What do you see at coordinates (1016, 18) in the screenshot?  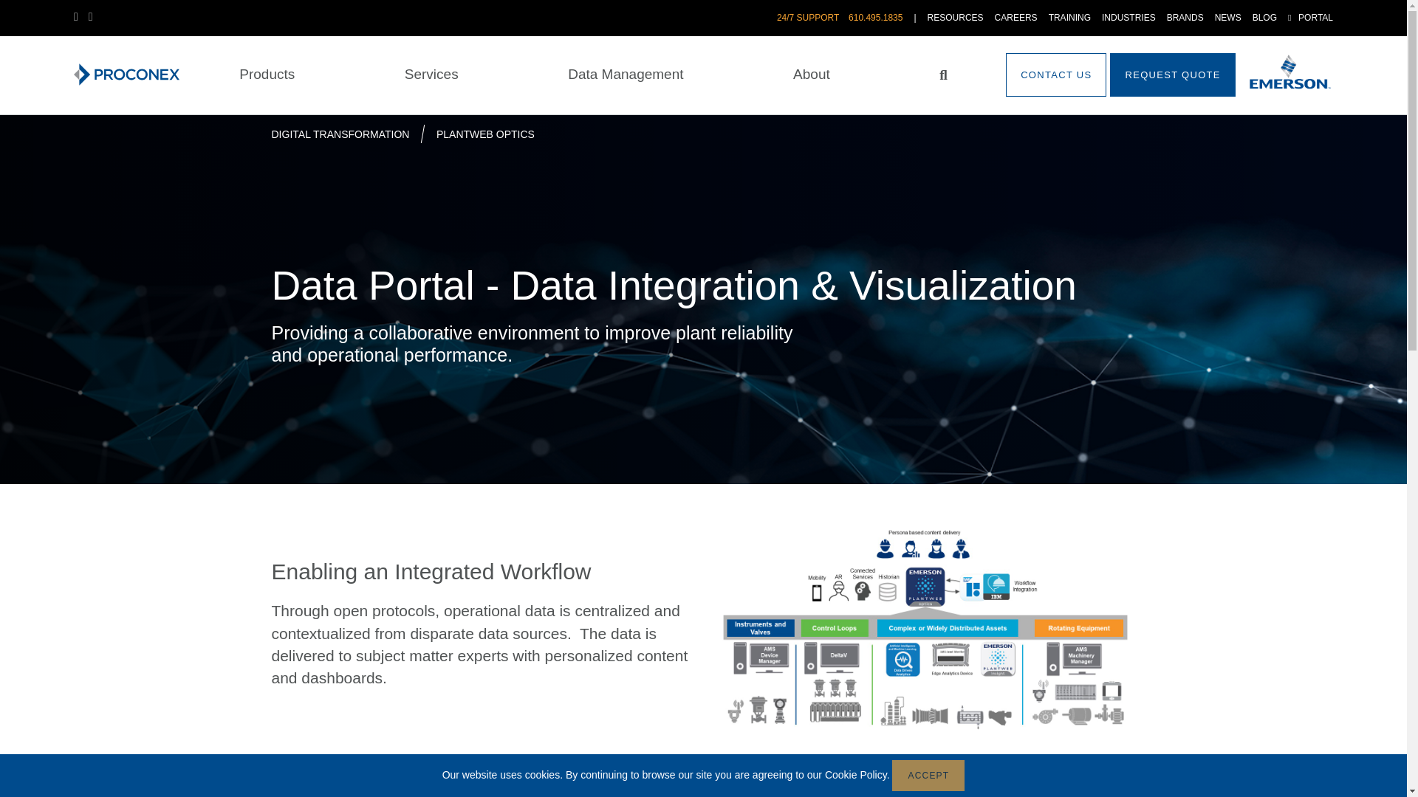 I see `CAREERS` at bounding box center [1016, 18].